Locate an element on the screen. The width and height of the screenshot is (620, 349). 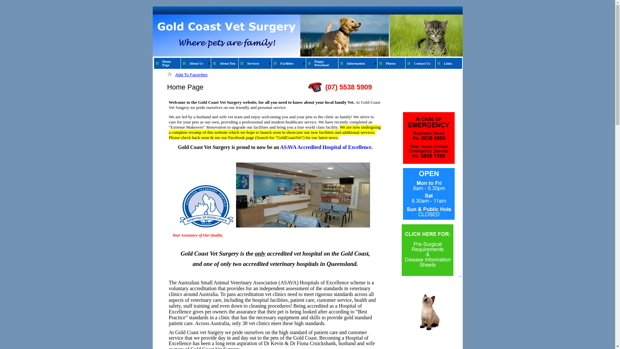
Vet_Gold_Coast_Phone is located at coordinates (315, 88).